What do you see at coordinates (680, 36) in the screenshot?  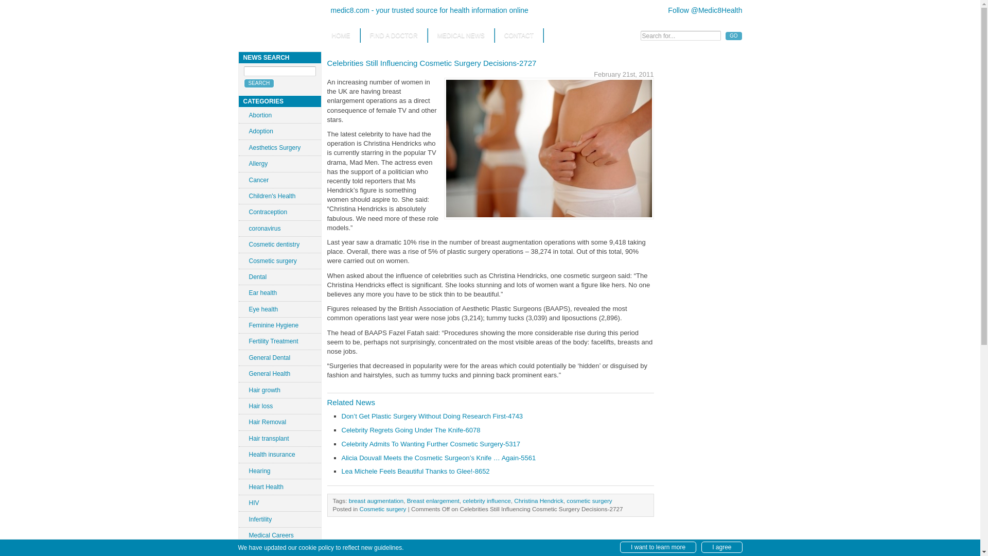 I see `Search for...` at bounding box center [680, 36].